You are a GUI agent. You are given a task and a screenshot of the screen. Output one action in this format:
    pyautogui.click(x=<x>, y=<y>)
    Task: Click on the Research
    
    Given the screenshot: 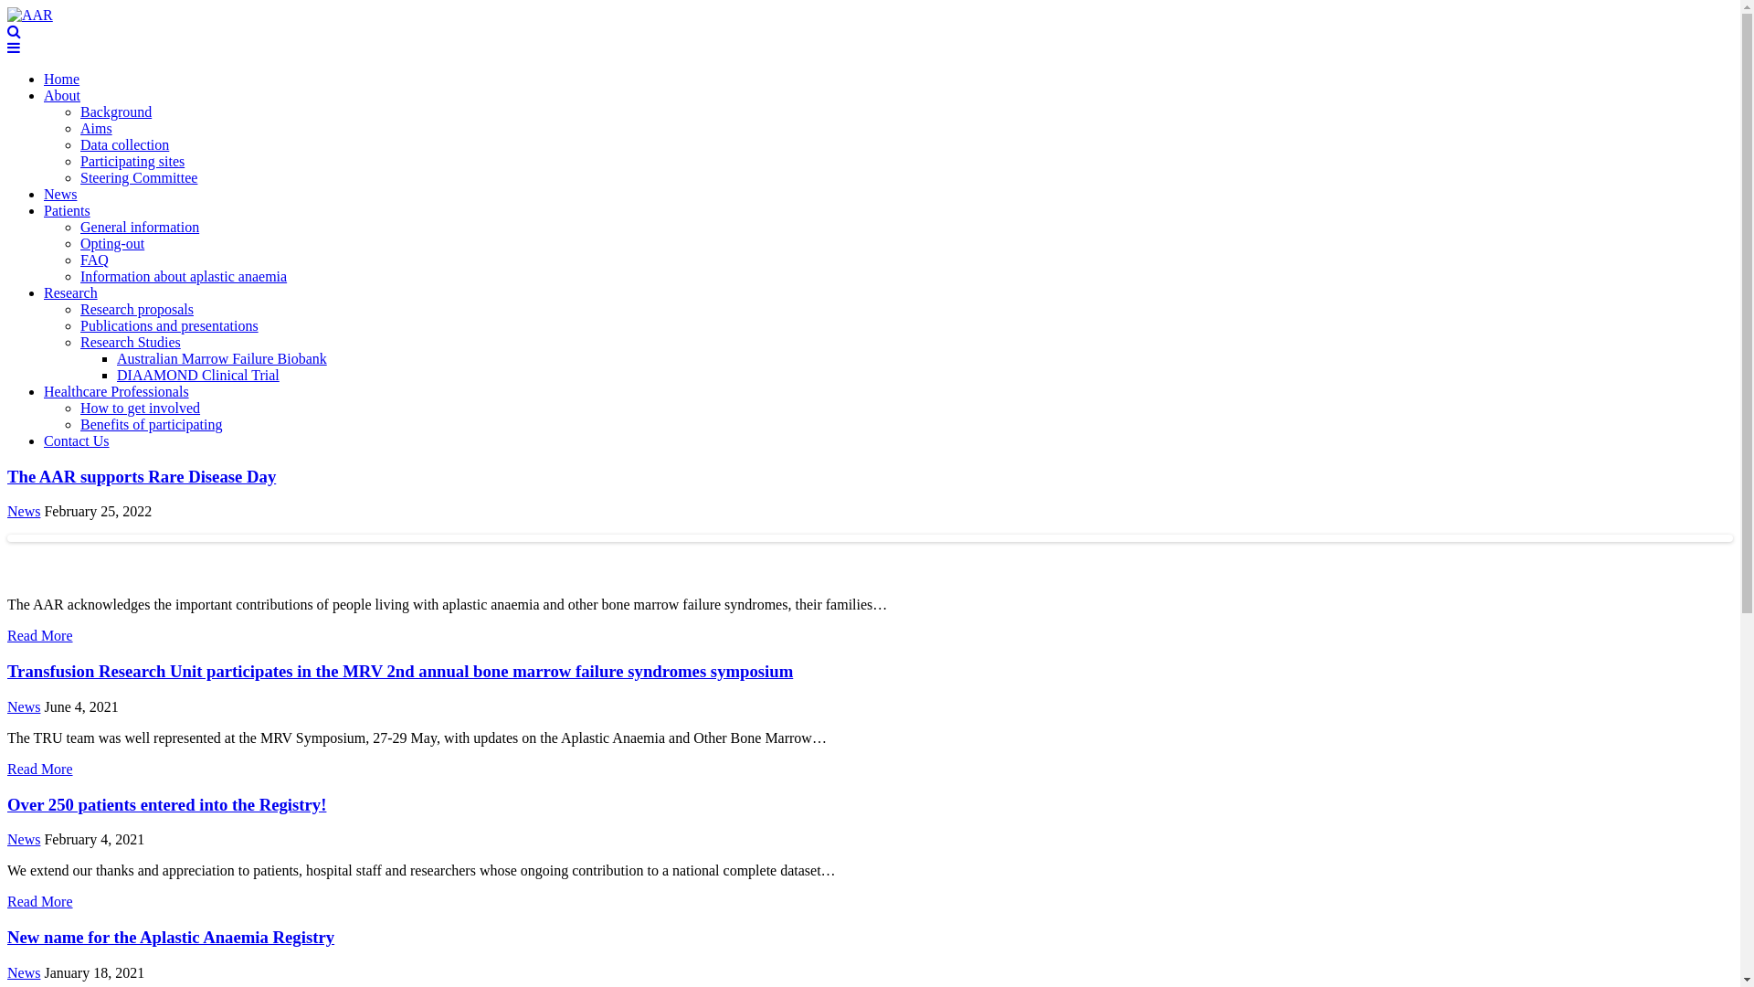 What is the action you would take?
    pyautogui.click(x=71, y=292)
    